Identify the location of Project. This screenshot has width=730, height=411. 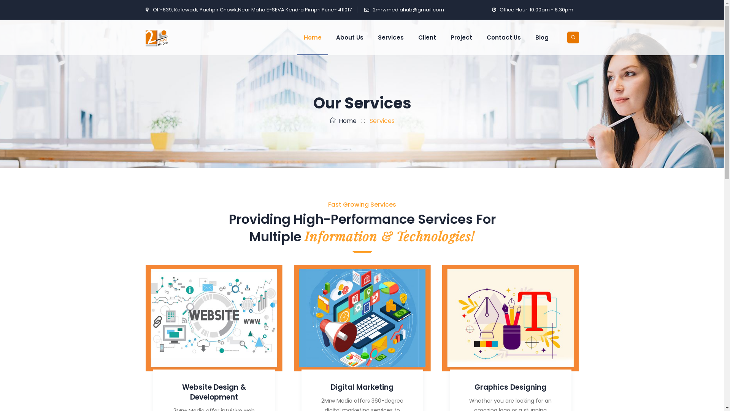
(462, 37).